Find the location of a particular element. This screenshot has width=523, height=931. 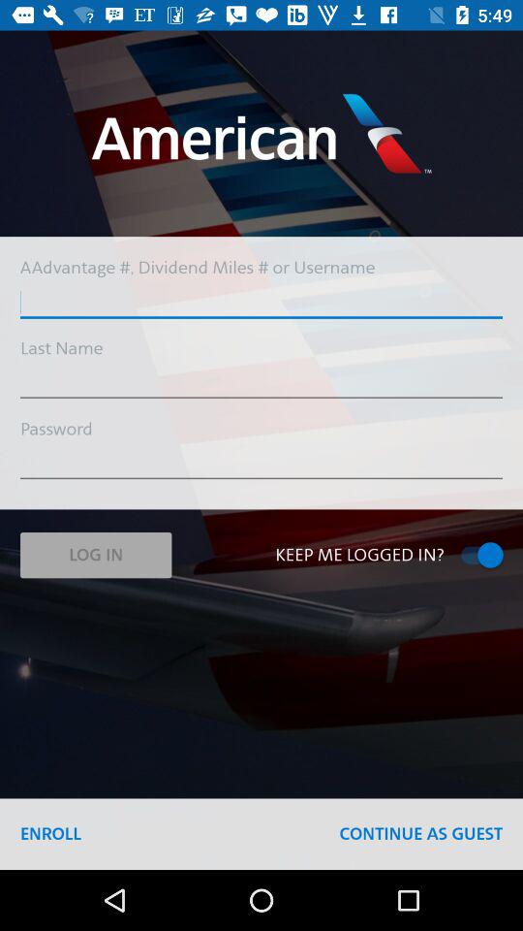

turn off the icon below the last name is located at coordinates (261, 384).